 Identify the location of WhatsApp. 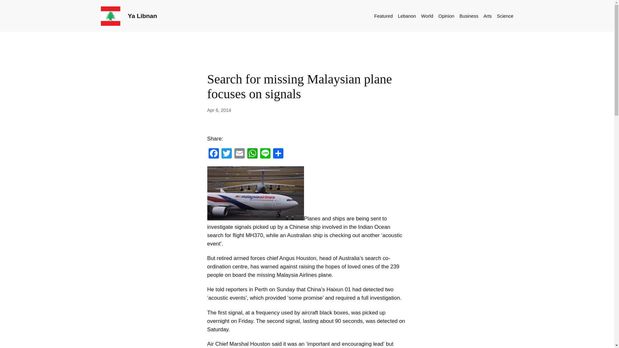
(252, 154).